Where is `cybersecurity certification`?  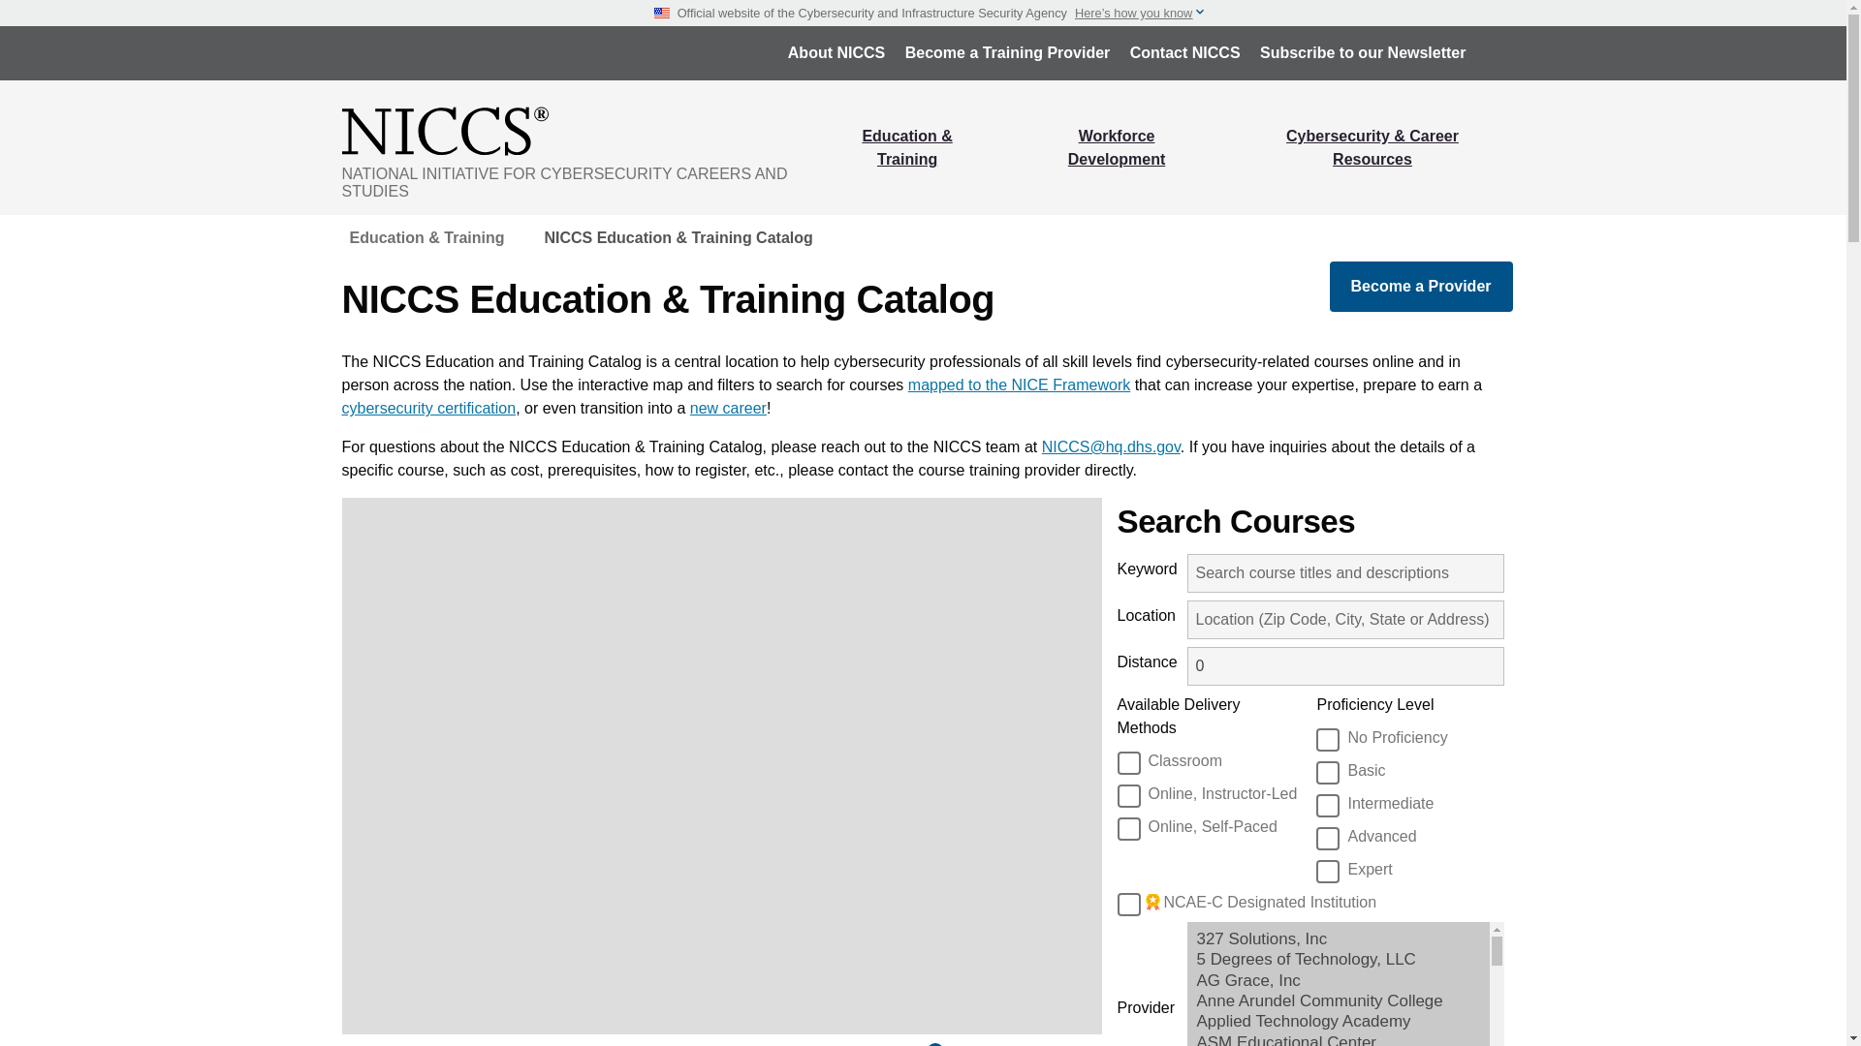
cybersecurity certification is located at coordinates (427, 407).